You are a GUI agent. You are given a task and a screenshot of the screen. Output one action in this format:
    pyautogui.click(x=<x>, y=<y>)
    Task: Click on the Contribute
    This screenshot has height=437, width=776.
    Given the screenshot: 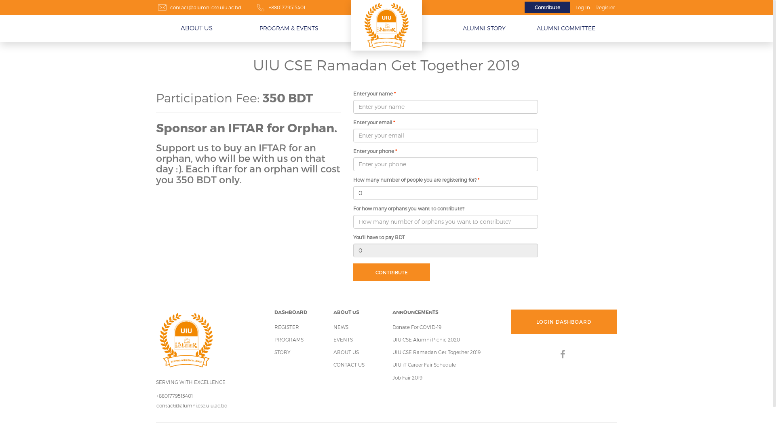 What is the action you would take?
    pyautogui.click(x=547, y=7)
    